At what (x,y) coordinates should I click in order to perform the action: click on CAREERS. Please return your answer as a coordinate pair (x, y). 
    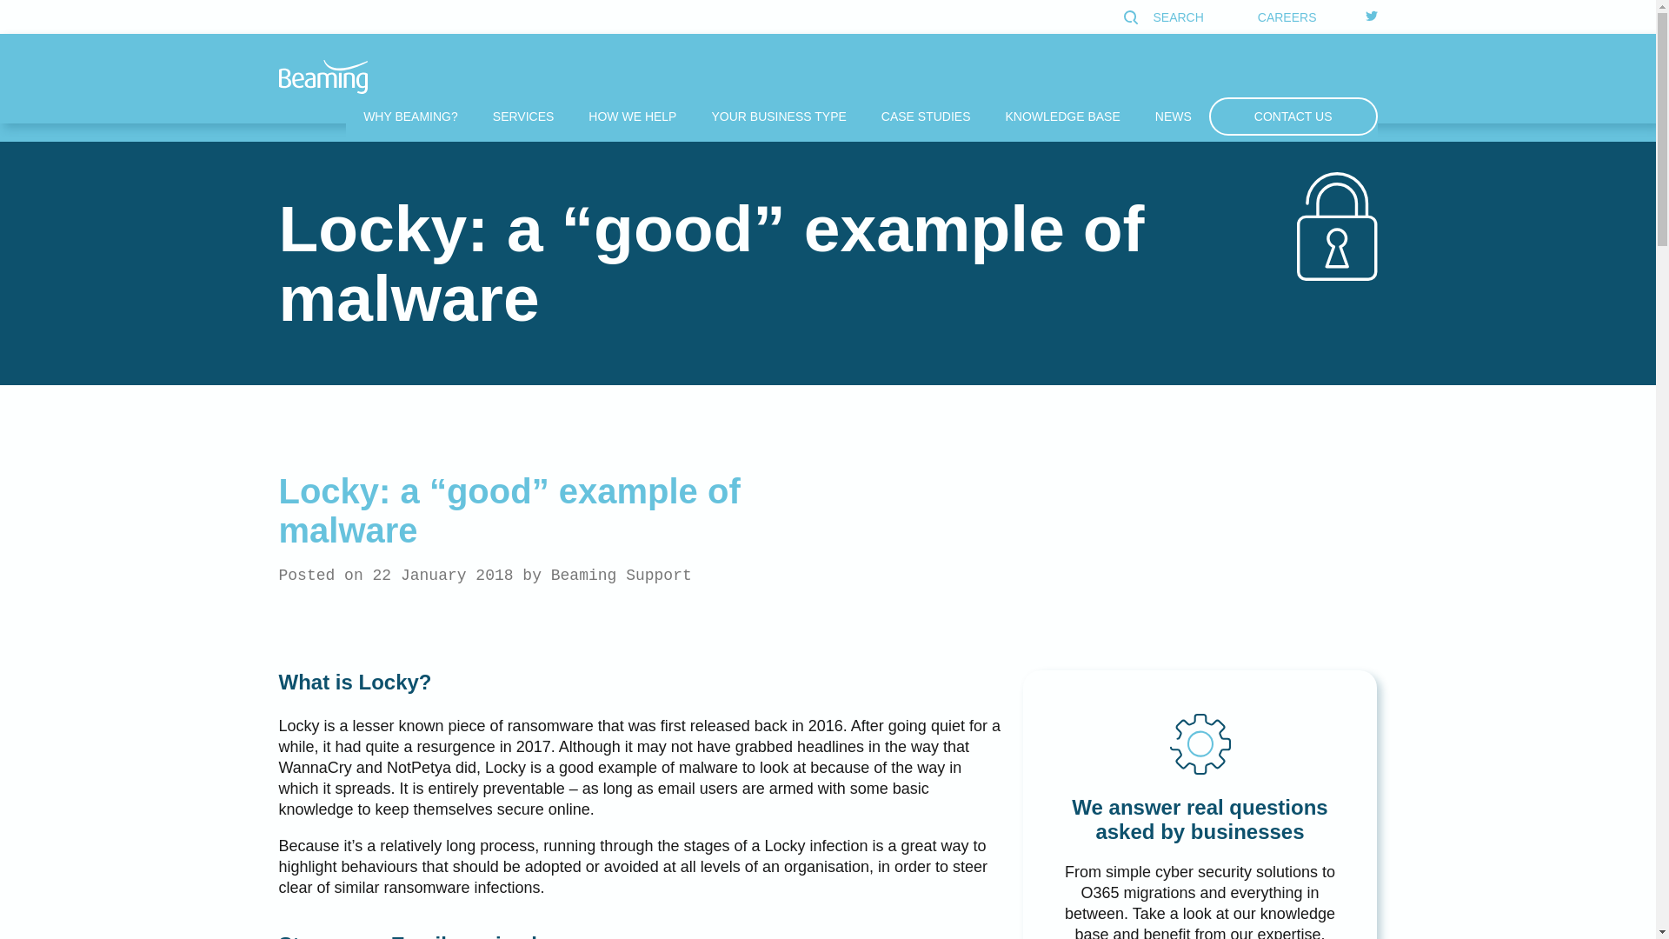
    Looking at the image, I should click on (1287, 17).